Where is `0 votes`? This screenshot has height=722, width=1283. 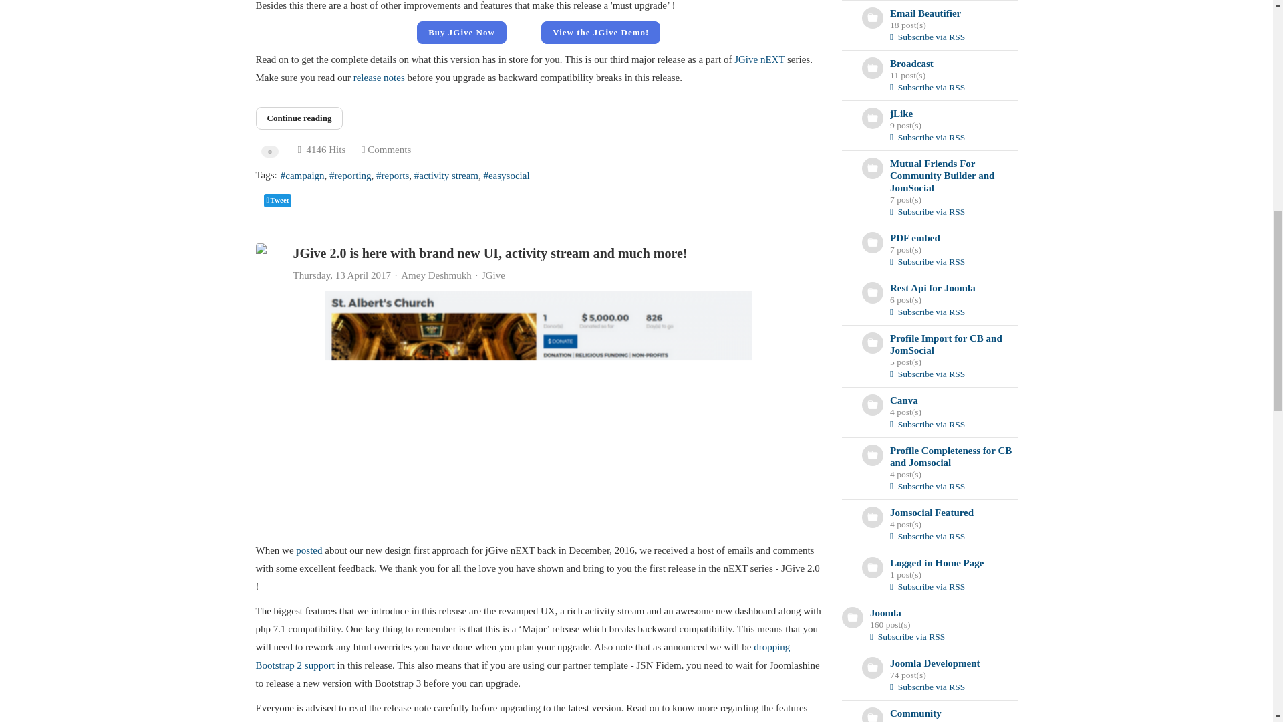
0 votes is located at coordinates (270, 152).